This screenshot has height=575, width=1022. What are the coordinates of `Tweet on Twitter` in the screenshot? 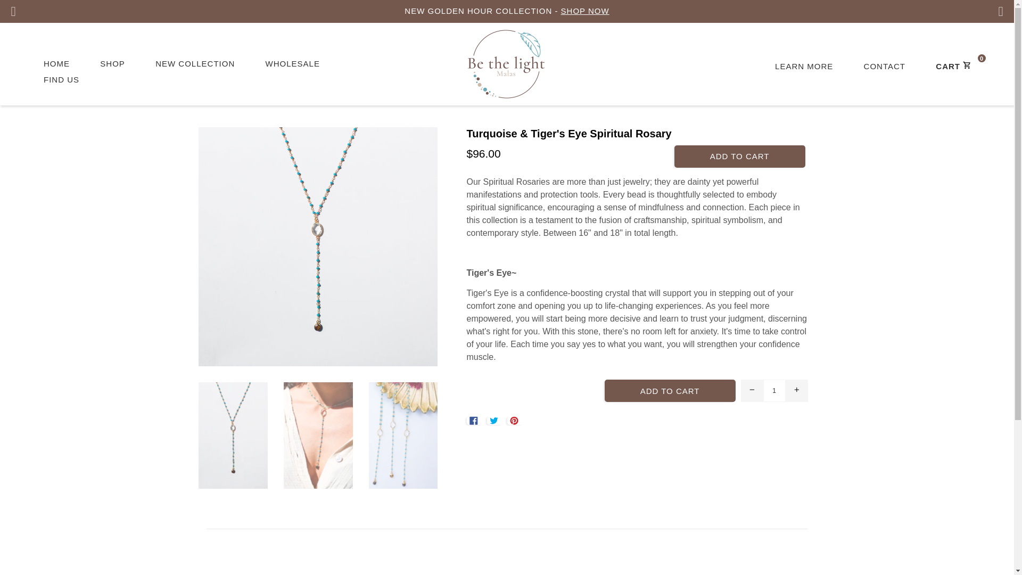 It's located at (495, 421).